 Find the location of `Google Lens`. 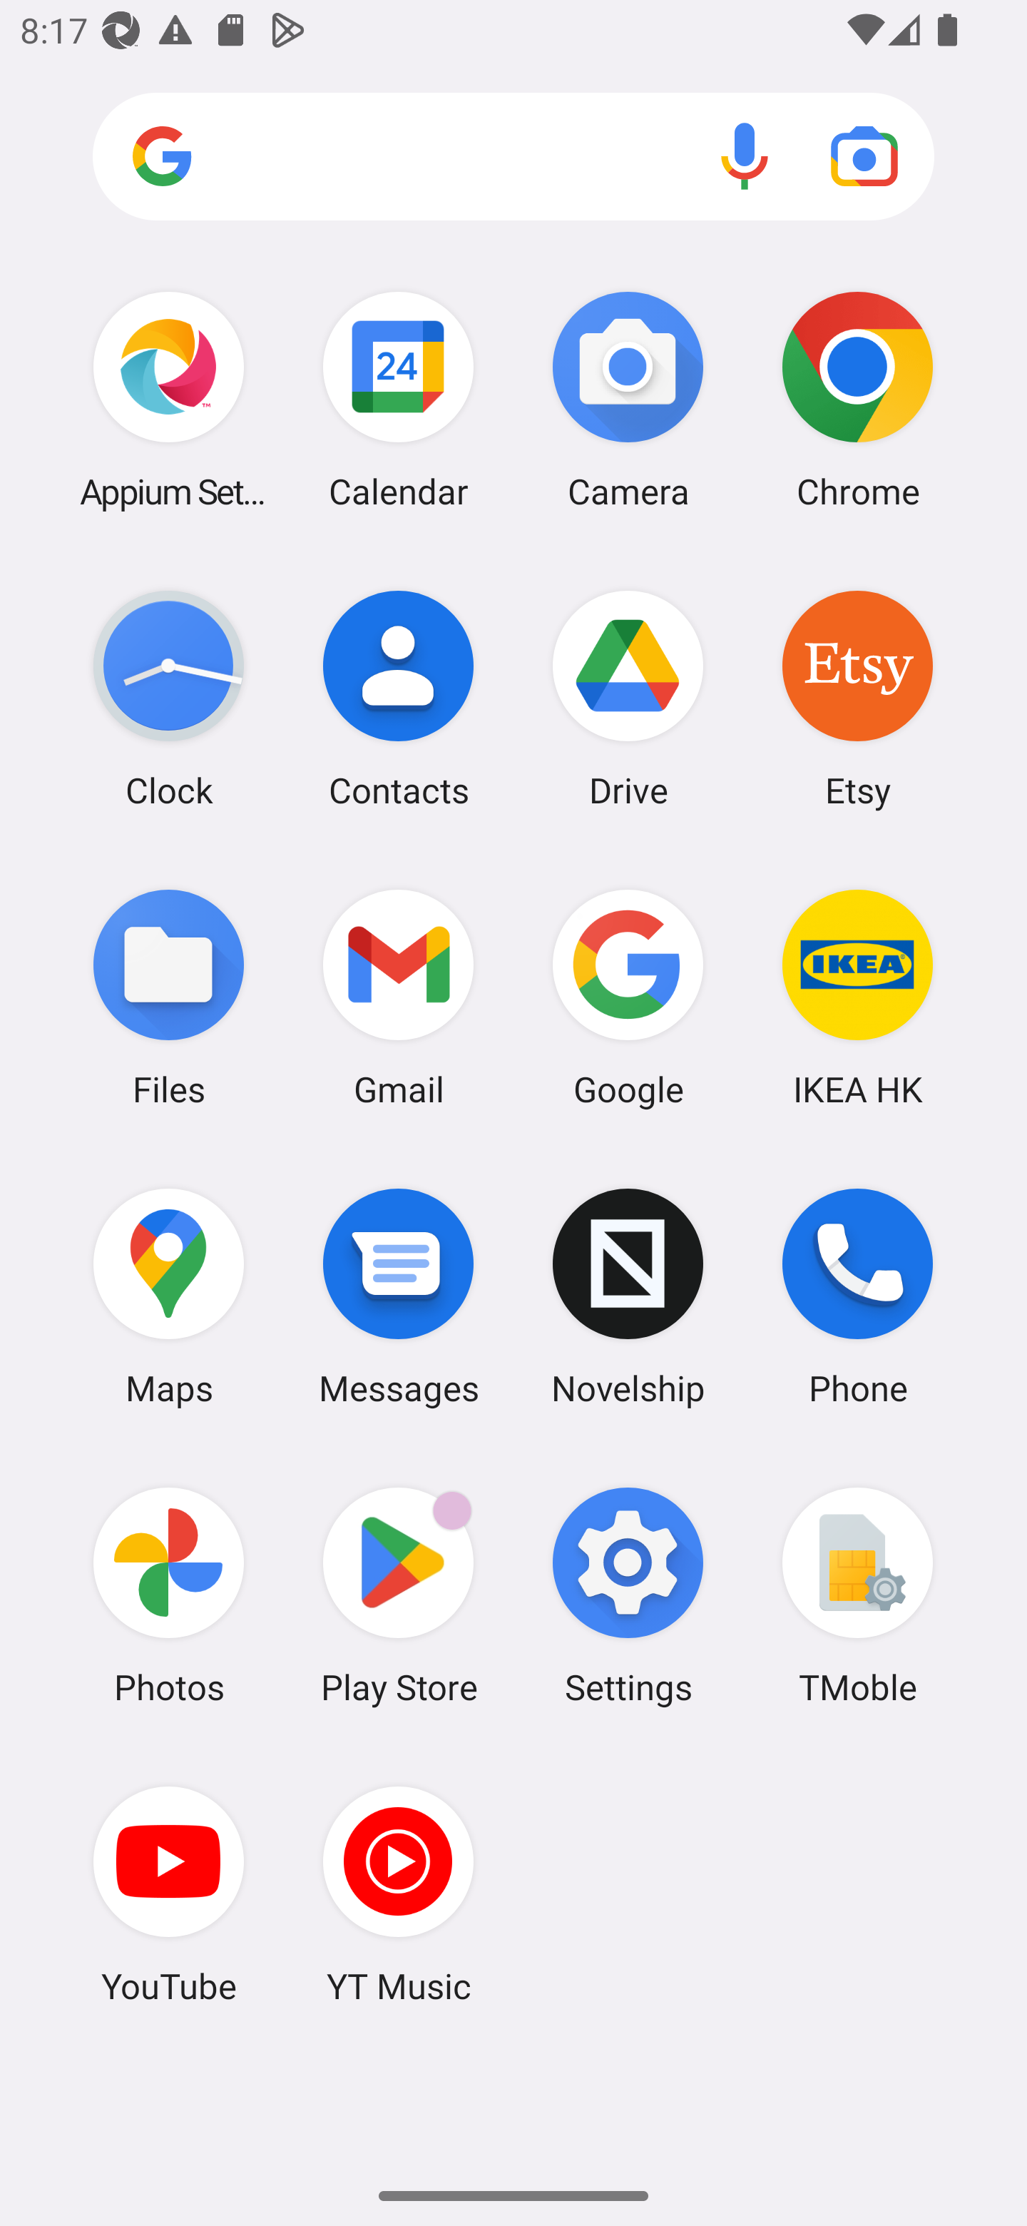

Google Lens is located at coordinates (864, 156).